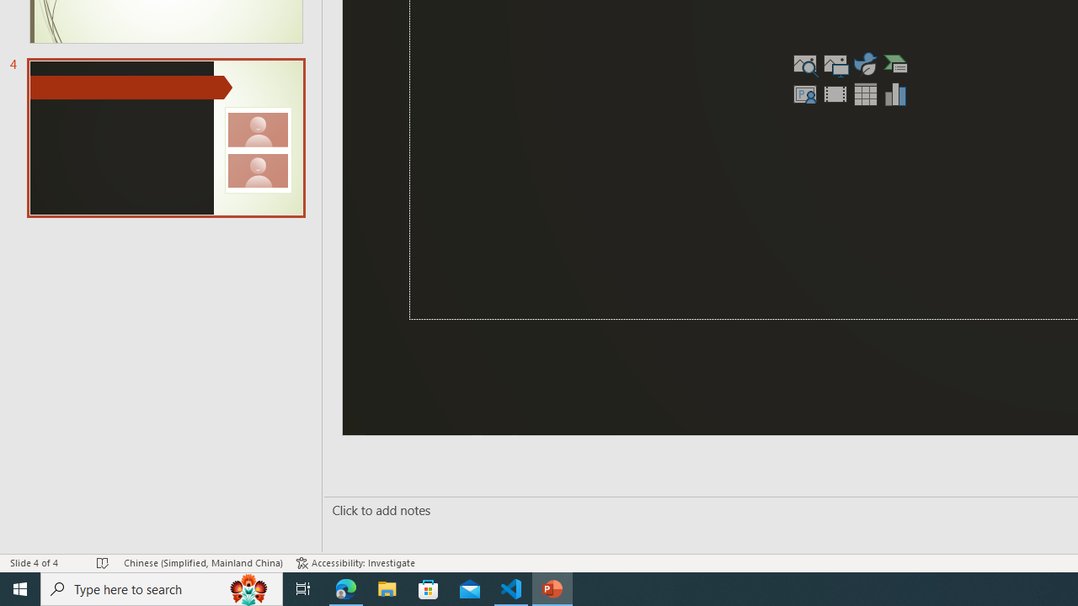 This screenshot has height=606, width=1078. I want to click on Accessibility Checker Accessibility: Investigate, so click(355, 562).